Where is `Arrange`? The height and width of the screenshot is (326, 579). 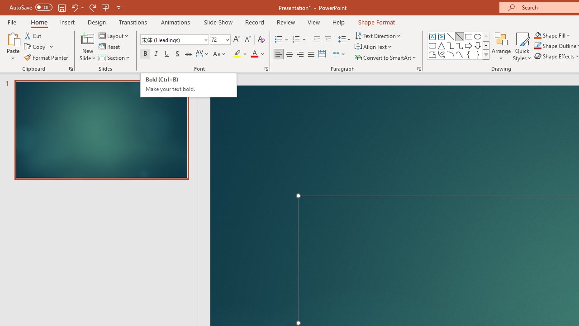 Arrange is located at coordinates (501, 46).